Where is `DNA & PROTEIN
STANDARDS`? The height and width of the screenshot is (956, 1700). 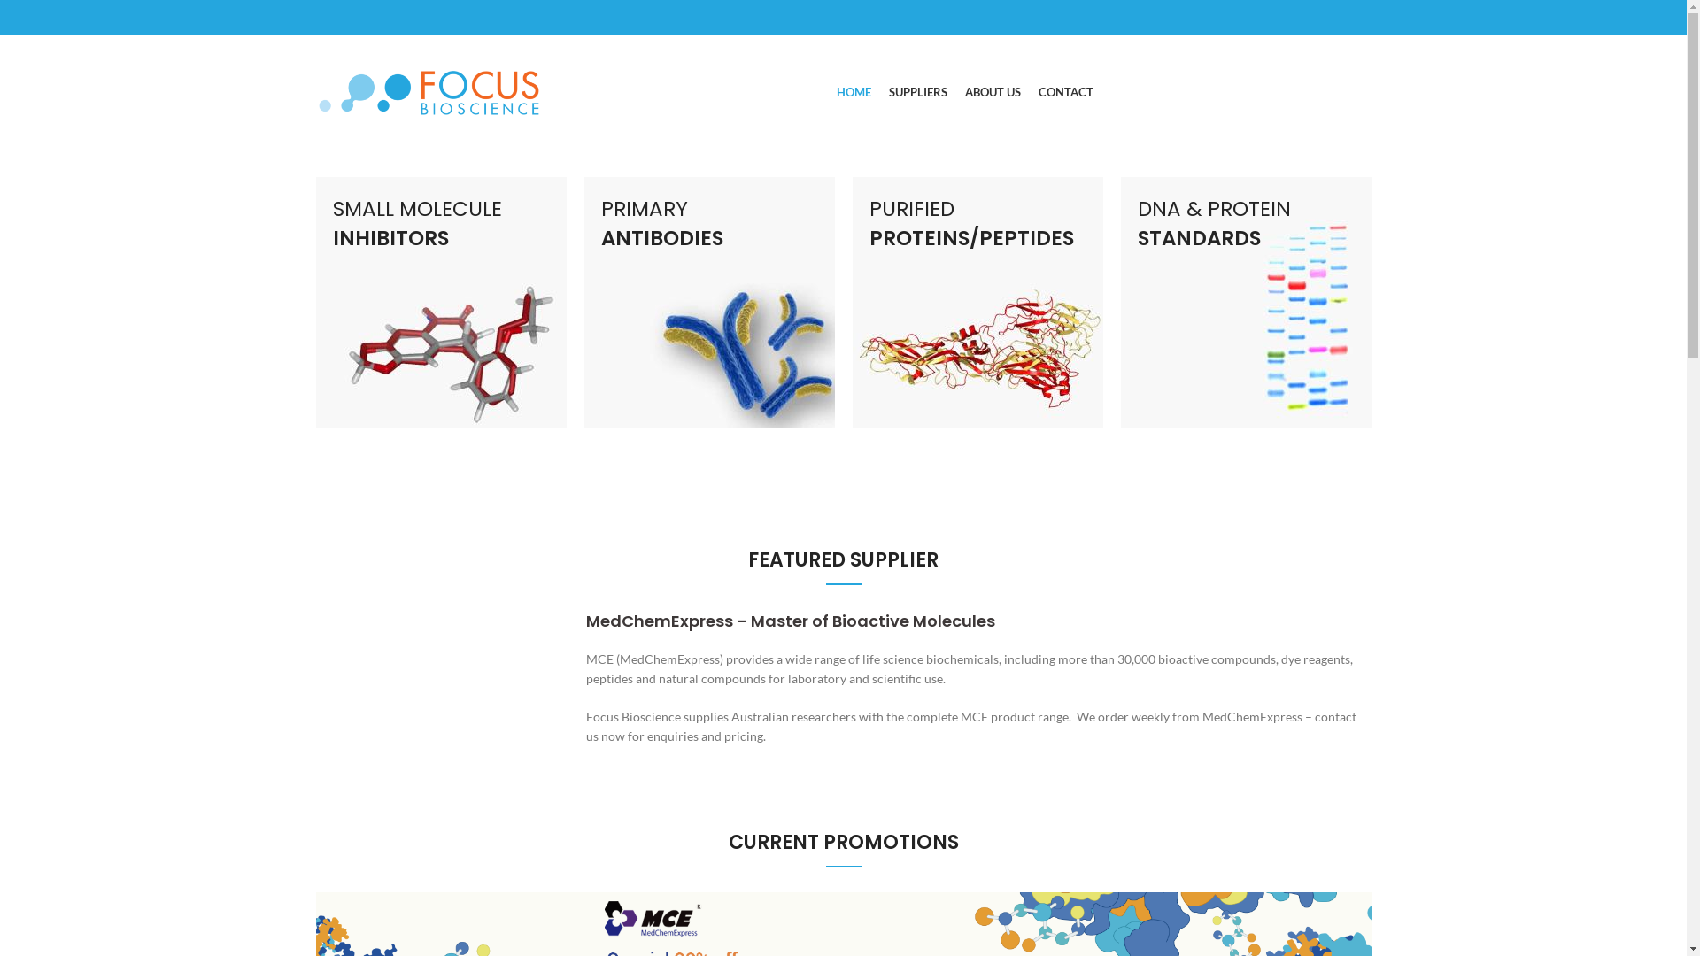 DNA & PROTEIN
STANDARDS is located at coordinates (1247, 303).